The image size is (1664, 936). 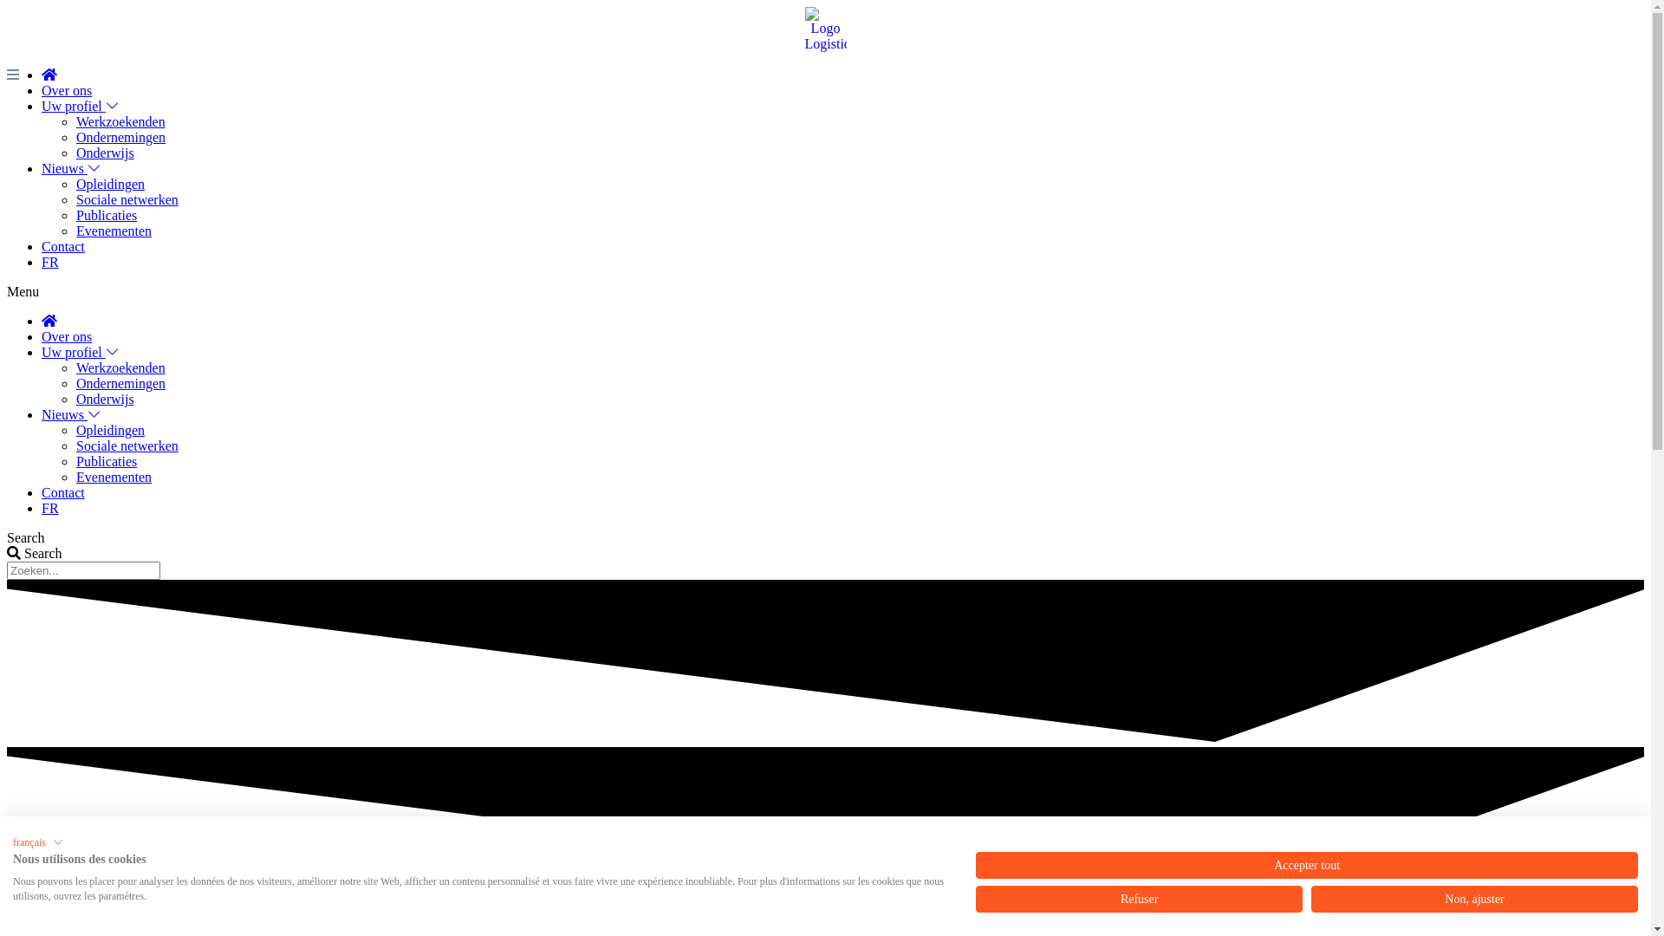 What do you see at coordinates (127, 199) in the screenshot?
I see `Sociale netwerken` at bounding box center [127, 199].